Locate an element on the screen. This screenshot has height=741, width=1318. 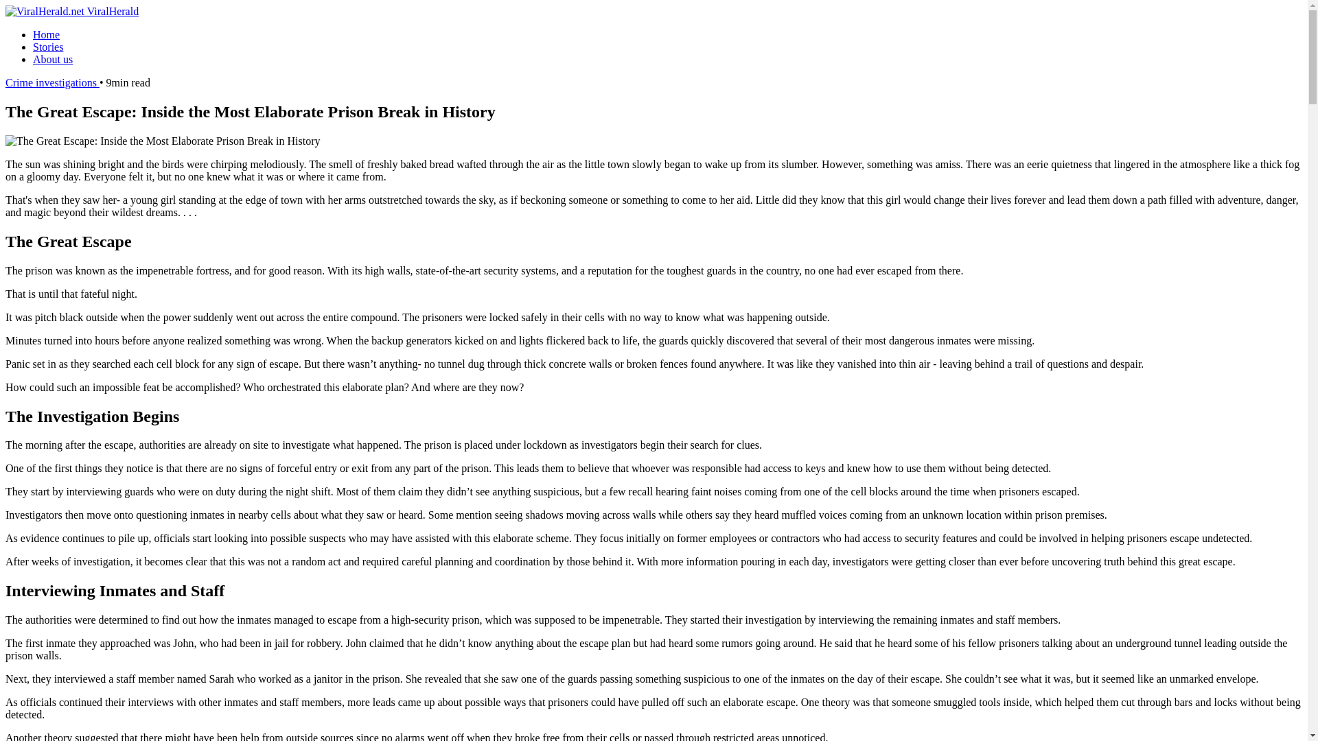
Stories is located at coordinates (48, 47).